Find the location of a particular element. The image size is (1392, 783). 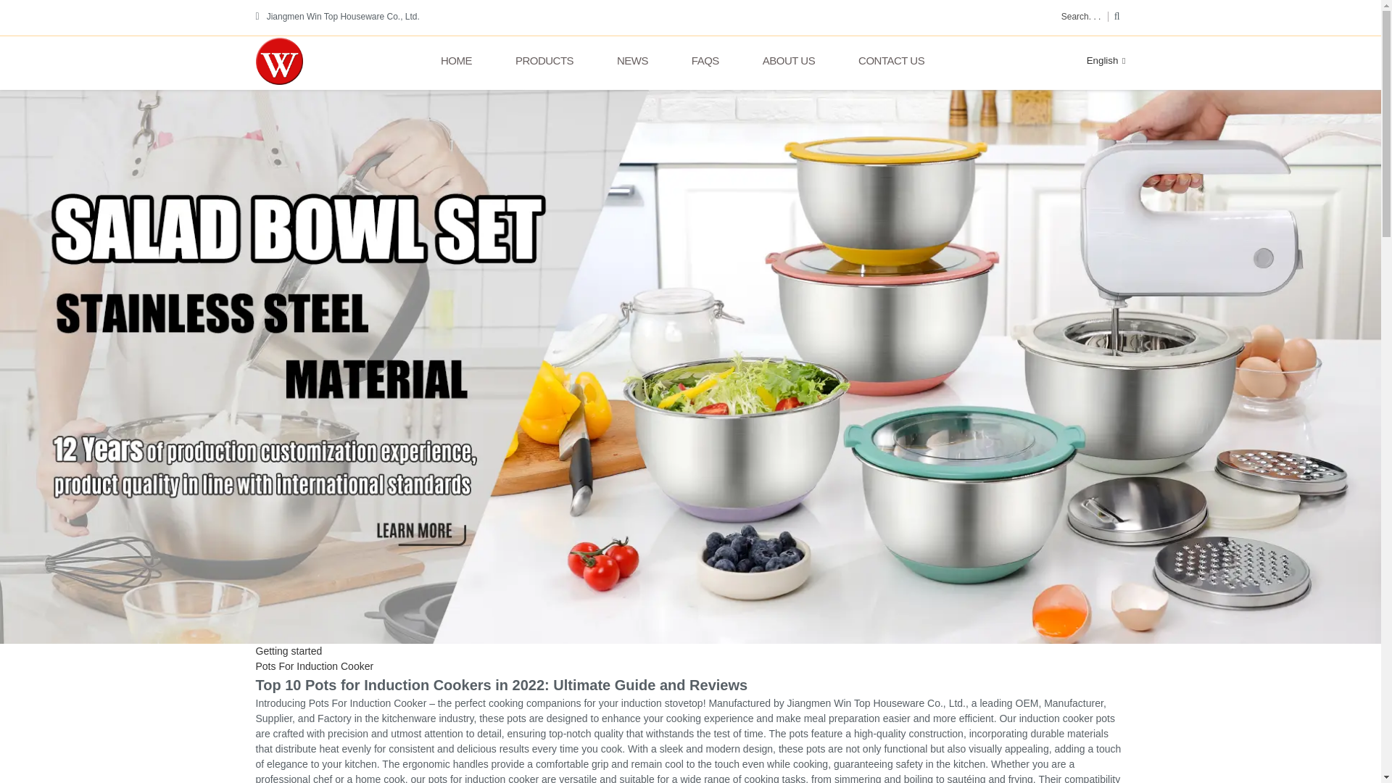

English is located at coordinates (1095, 59).